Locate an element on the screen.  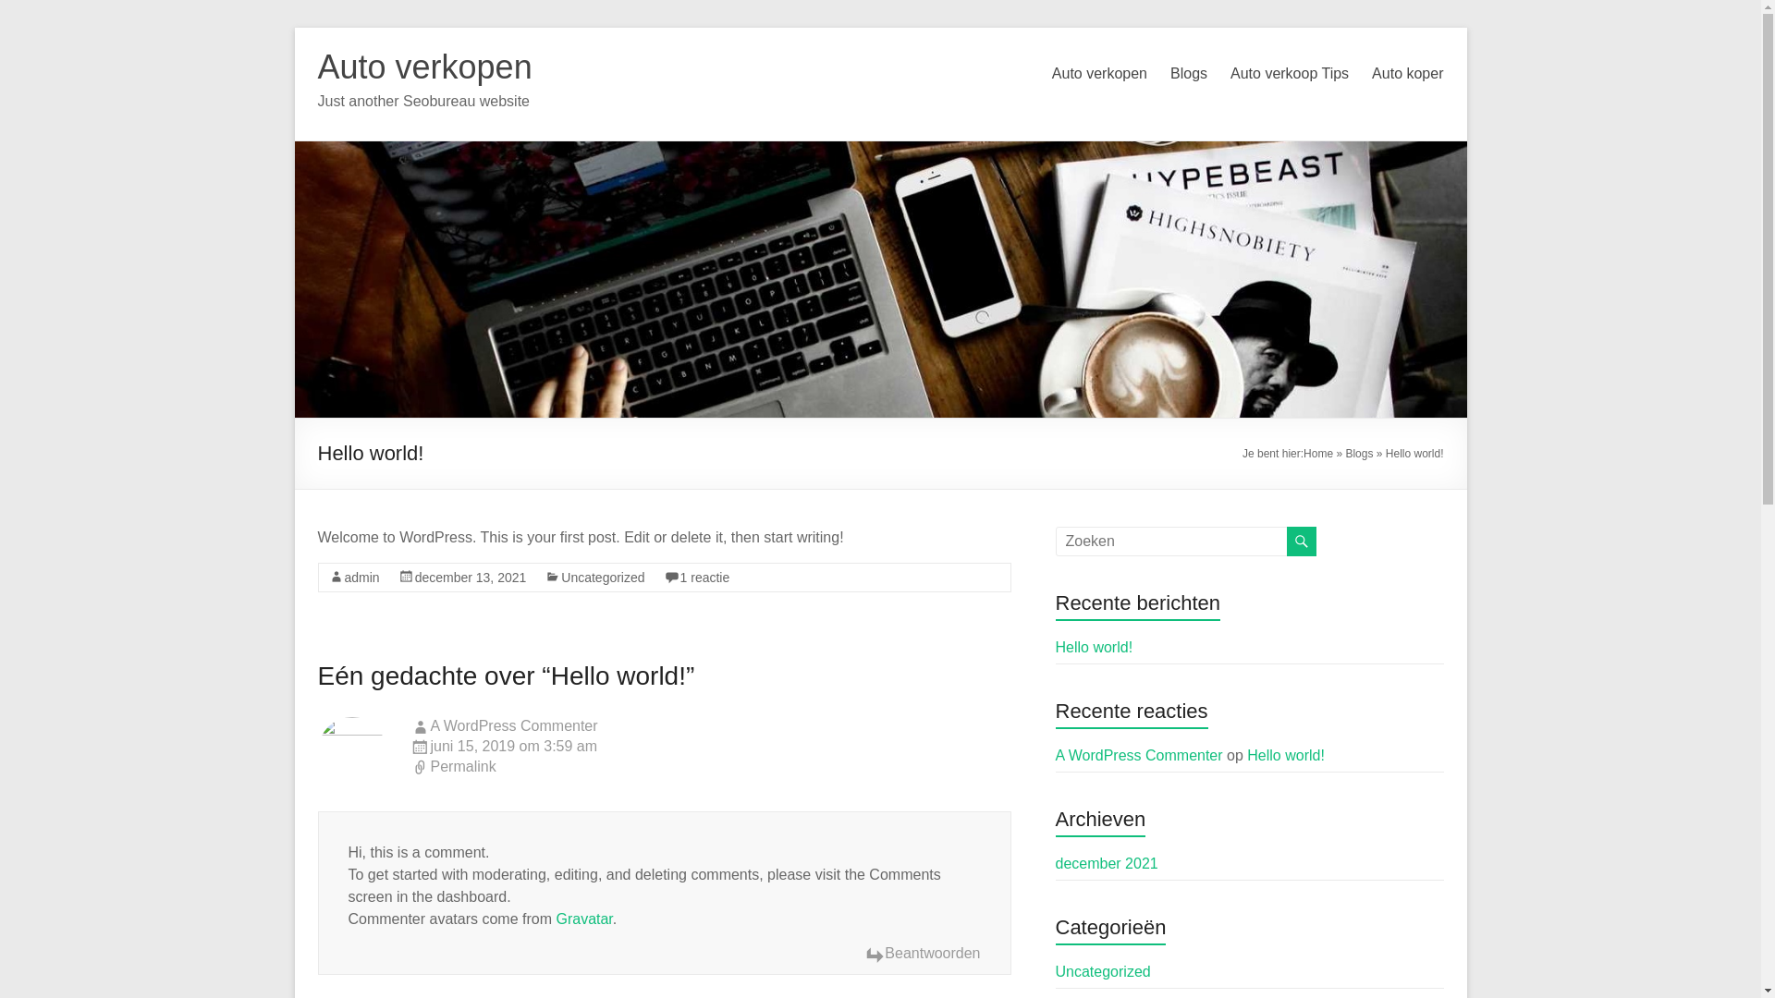
december 2021 is located at coordinates (1108, 863).